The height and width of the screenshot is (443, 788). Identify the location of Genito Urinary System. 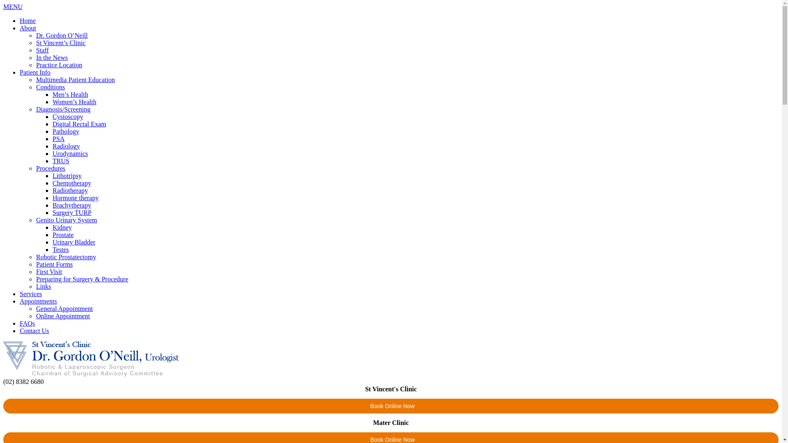
(66, 220).